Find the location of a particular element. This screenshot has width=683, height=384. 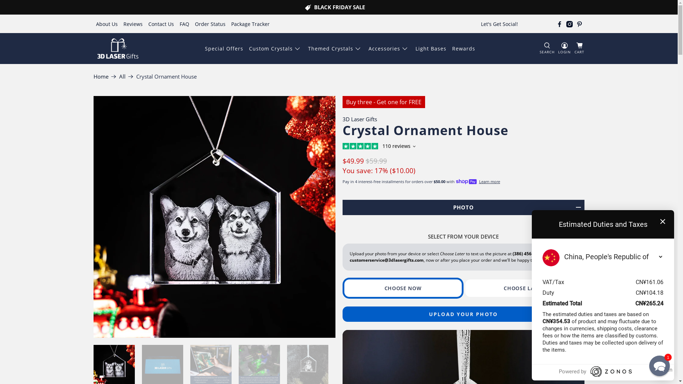

Rewards is located at coordinates (464, 48).